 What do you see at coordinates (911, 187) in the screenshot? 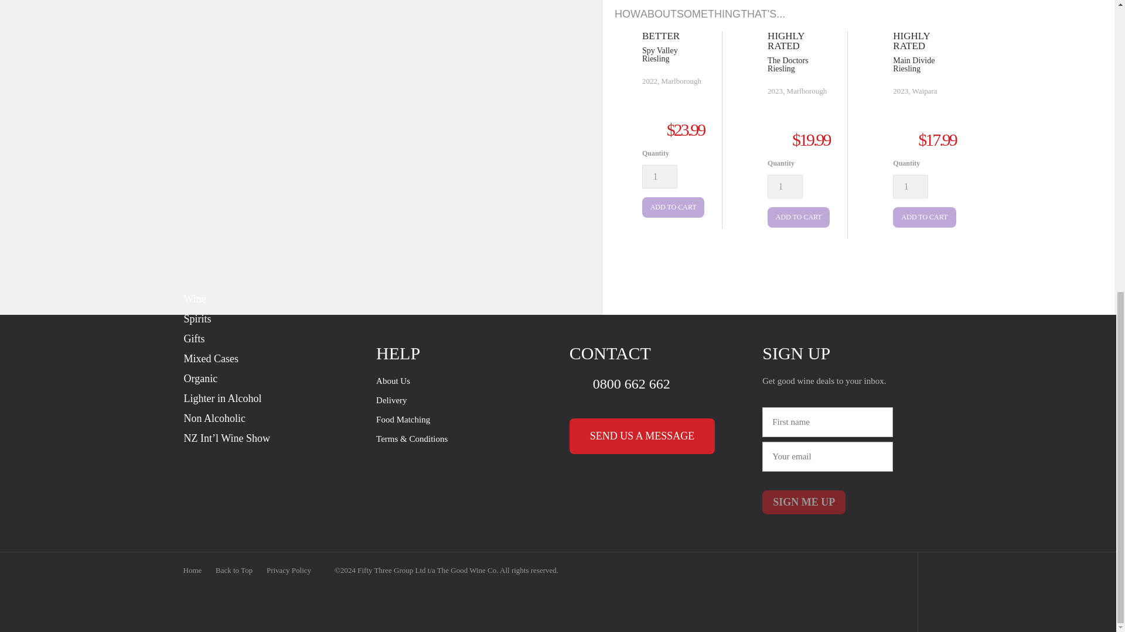
I see `1` at bounding box center [911, 187].